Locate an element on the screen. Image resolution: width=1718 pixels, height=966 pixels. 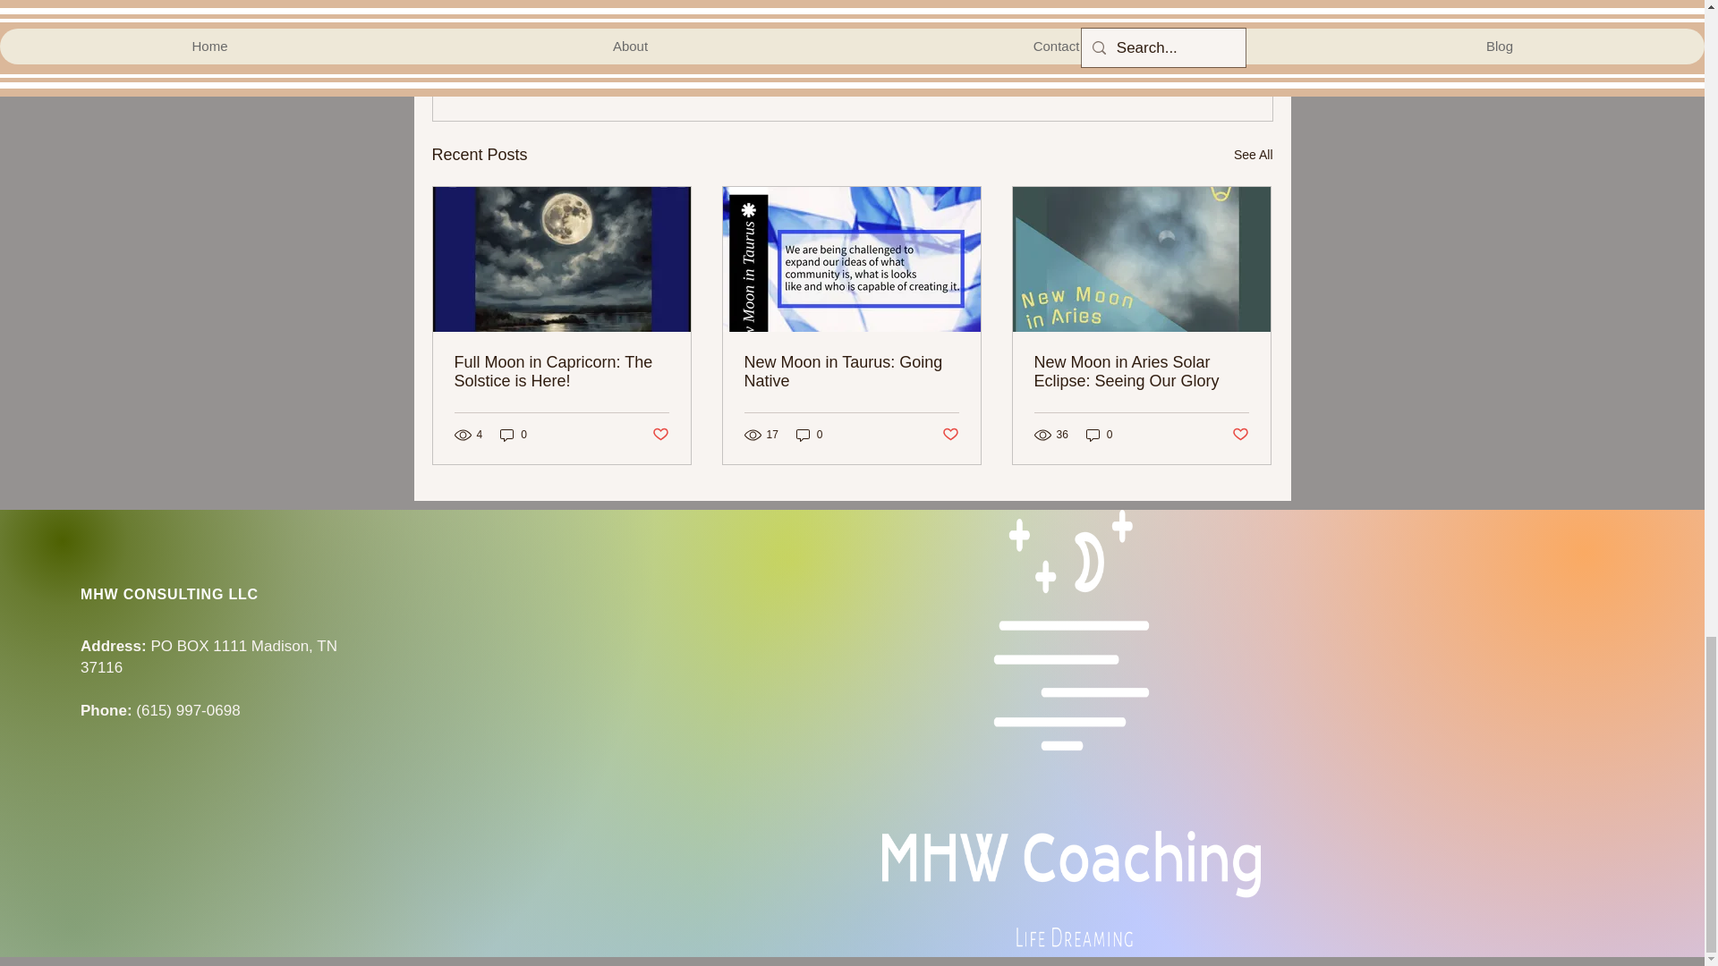
0 is located at coordinates (1099, 435).